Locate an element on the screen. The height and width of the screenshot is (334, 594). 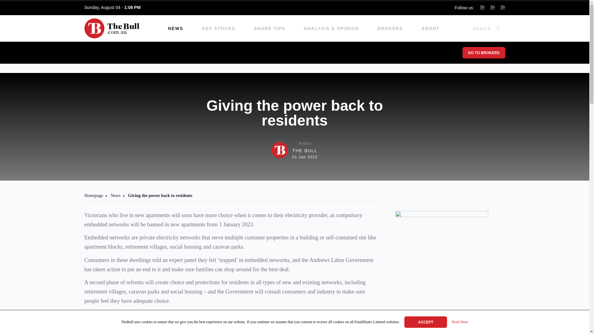
ACCEPT is located at coordinates (390, 28).